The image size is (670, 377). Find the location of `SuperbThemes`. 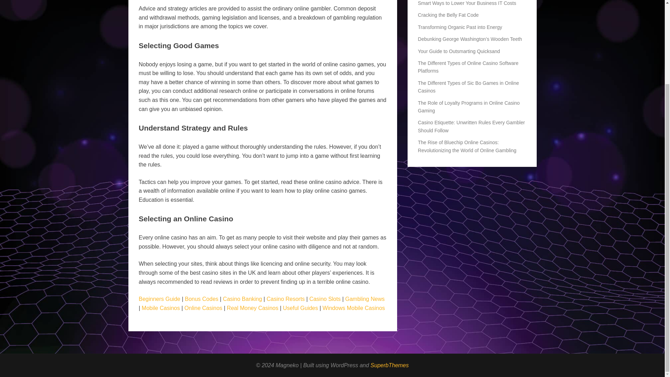

SuperbThemes is located at coordinates (389, 365).